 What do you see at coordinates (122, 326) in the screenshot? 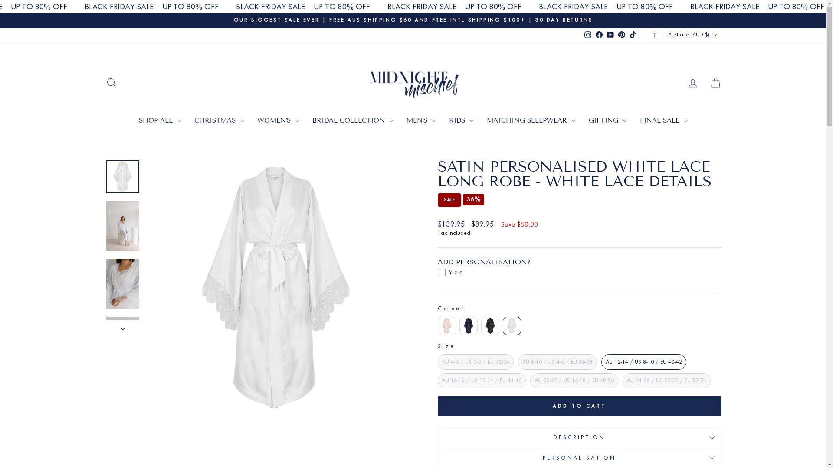
I see `icon-chevron` at bounding box center [122, 326].